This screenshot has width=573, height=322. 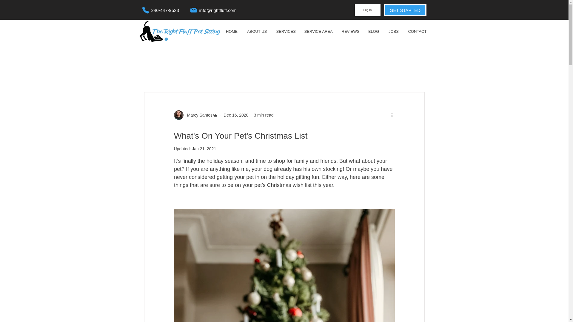 I want to click on SERVICE AREA, so click(x=318, y=32).